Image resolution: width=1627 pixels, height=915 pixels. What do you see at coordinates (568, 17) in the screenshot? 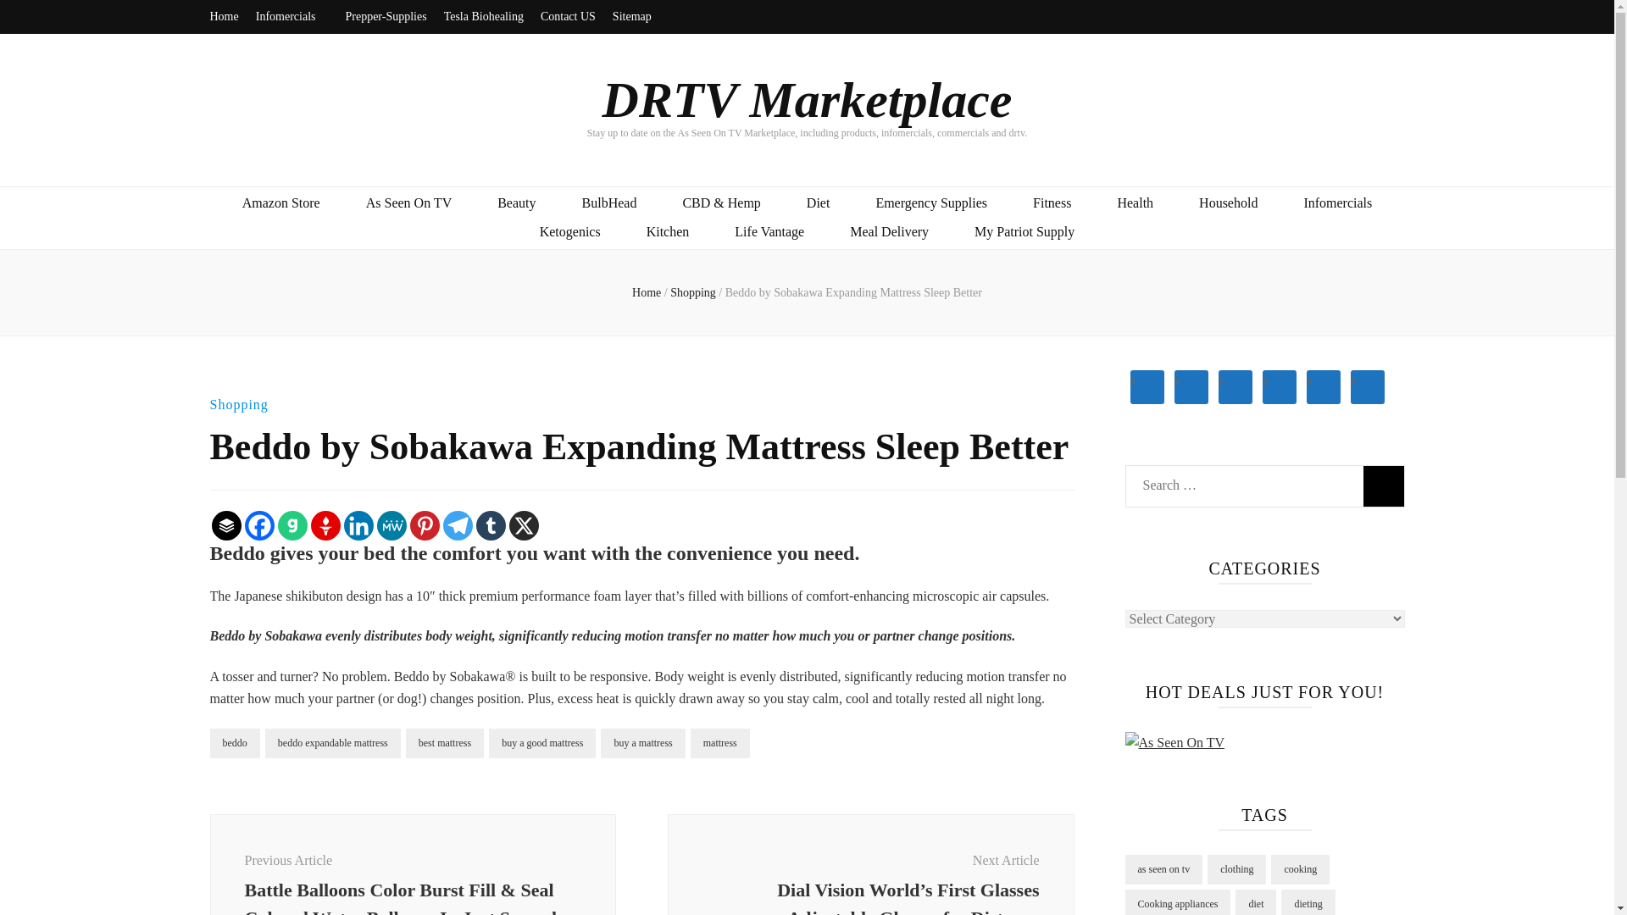
I see `Contact US` at bounding box center [568, 17].